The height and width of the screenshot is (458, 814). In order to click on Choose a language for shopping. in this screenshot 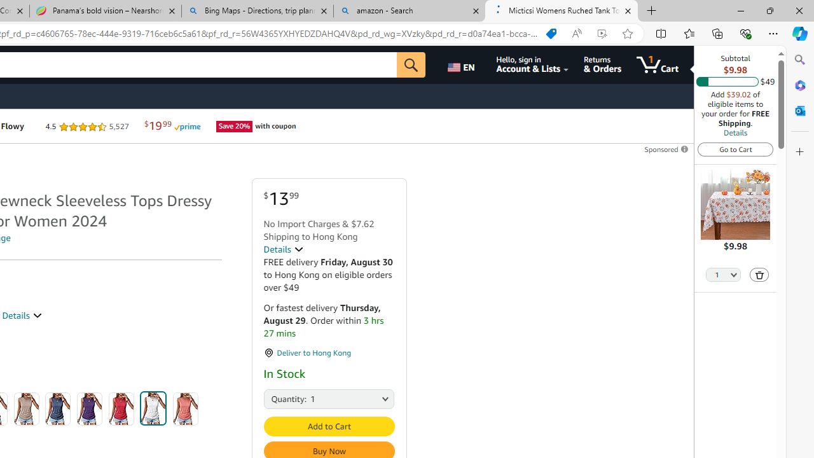, I will do `click(463, 65)`.